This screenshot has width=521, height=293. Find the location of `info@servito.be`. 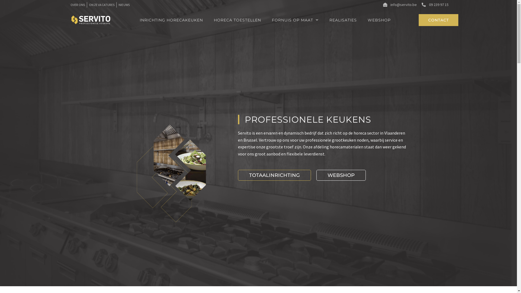

info@servito.be is located at coordinates (400, 5).